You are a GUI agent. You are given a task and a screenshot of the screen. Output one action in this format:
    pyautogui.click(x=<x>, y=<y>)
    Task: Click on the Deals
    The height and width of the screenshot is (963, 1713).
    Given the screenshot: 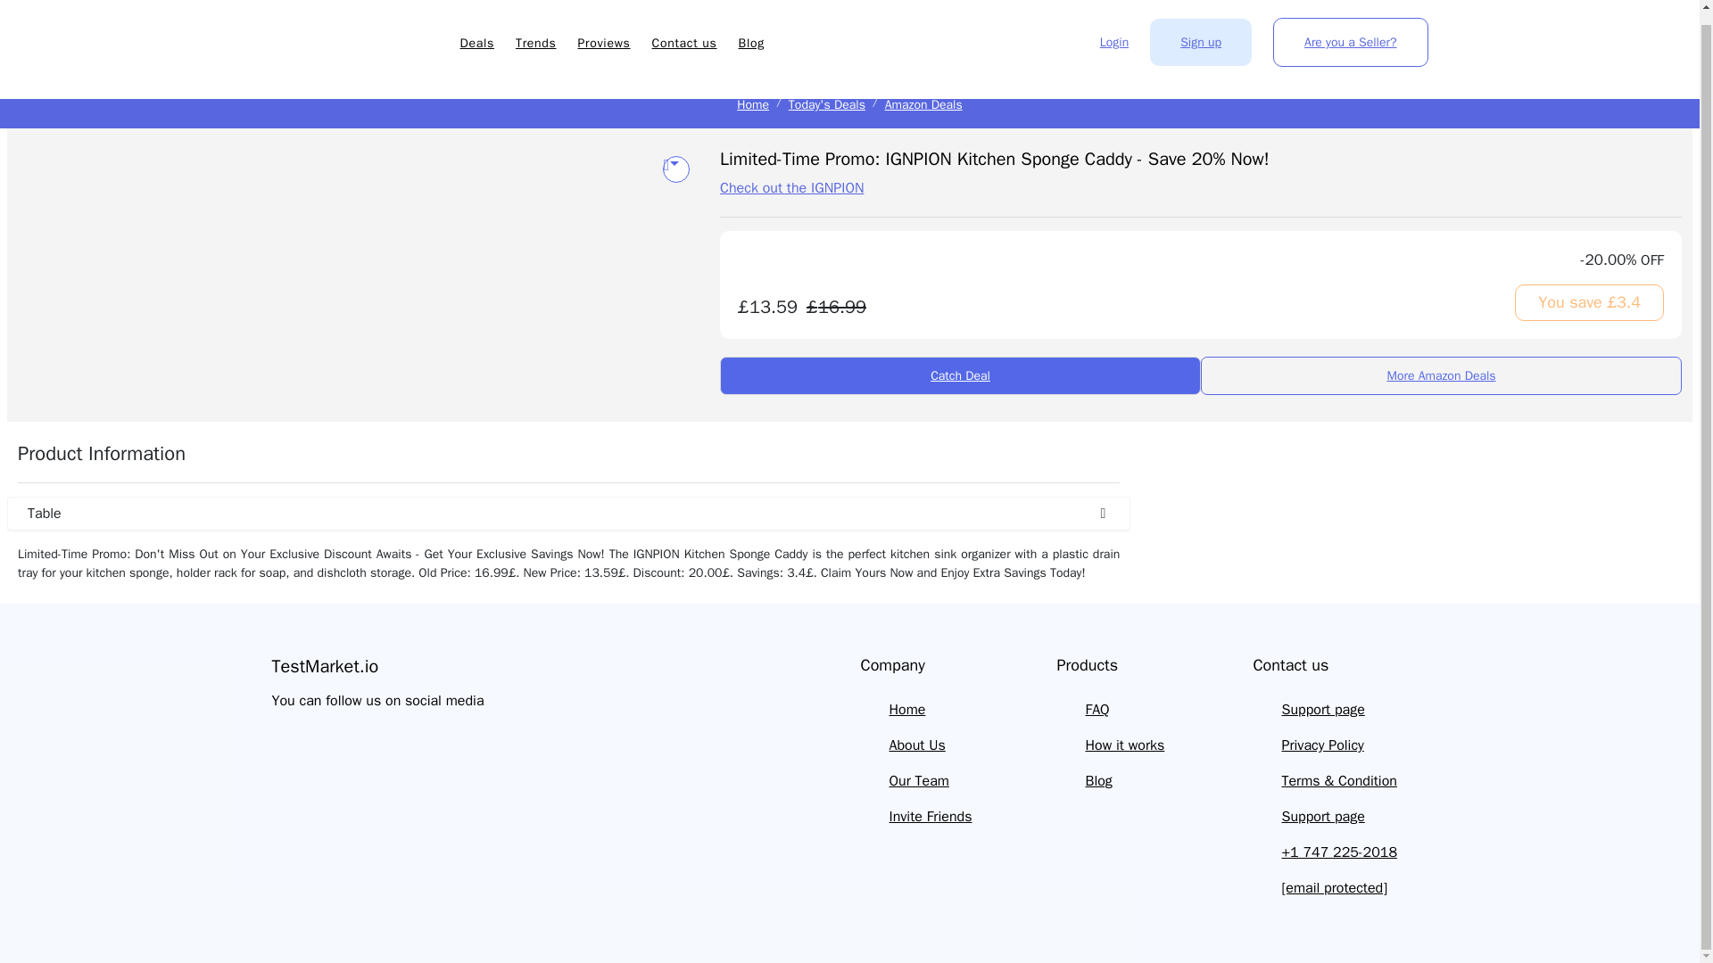 What is the action you would take?
    pyautogui.click(x=477, y=30)
    